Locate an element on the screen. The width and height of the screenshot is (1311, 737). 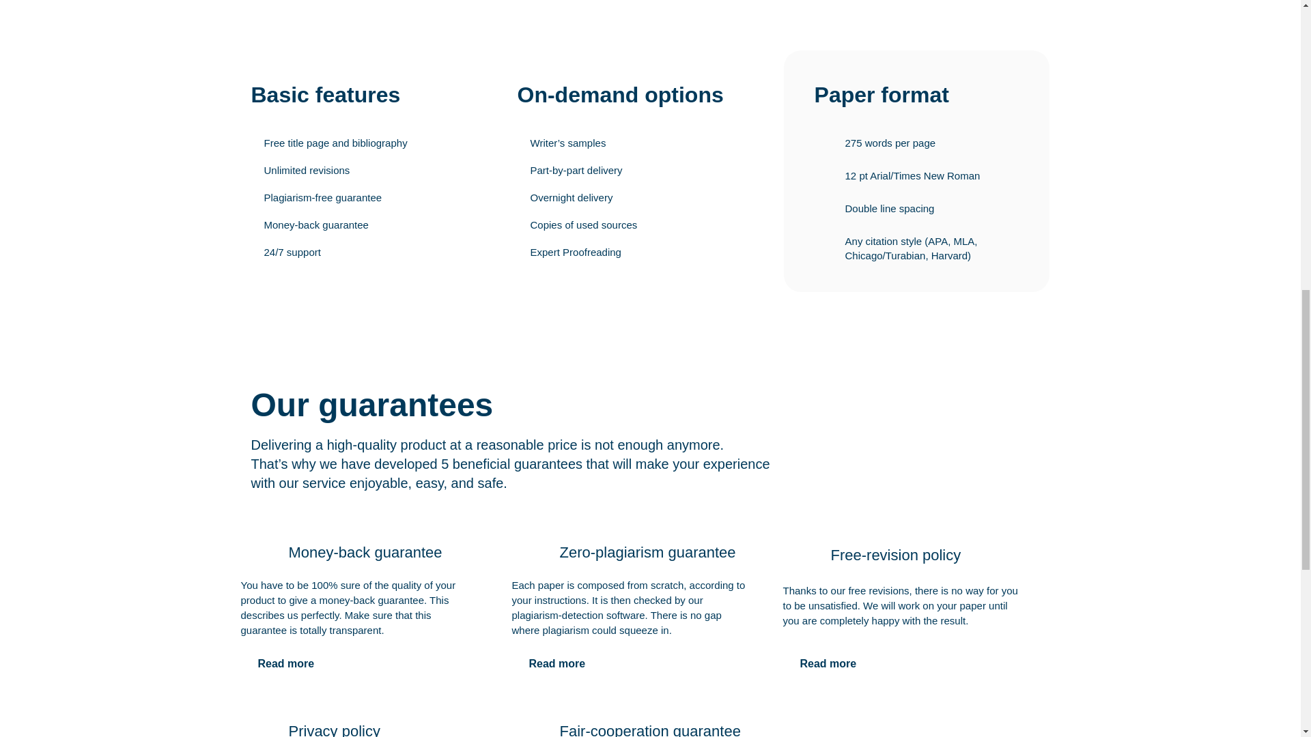
Read more is located at coordinates (828, 663).